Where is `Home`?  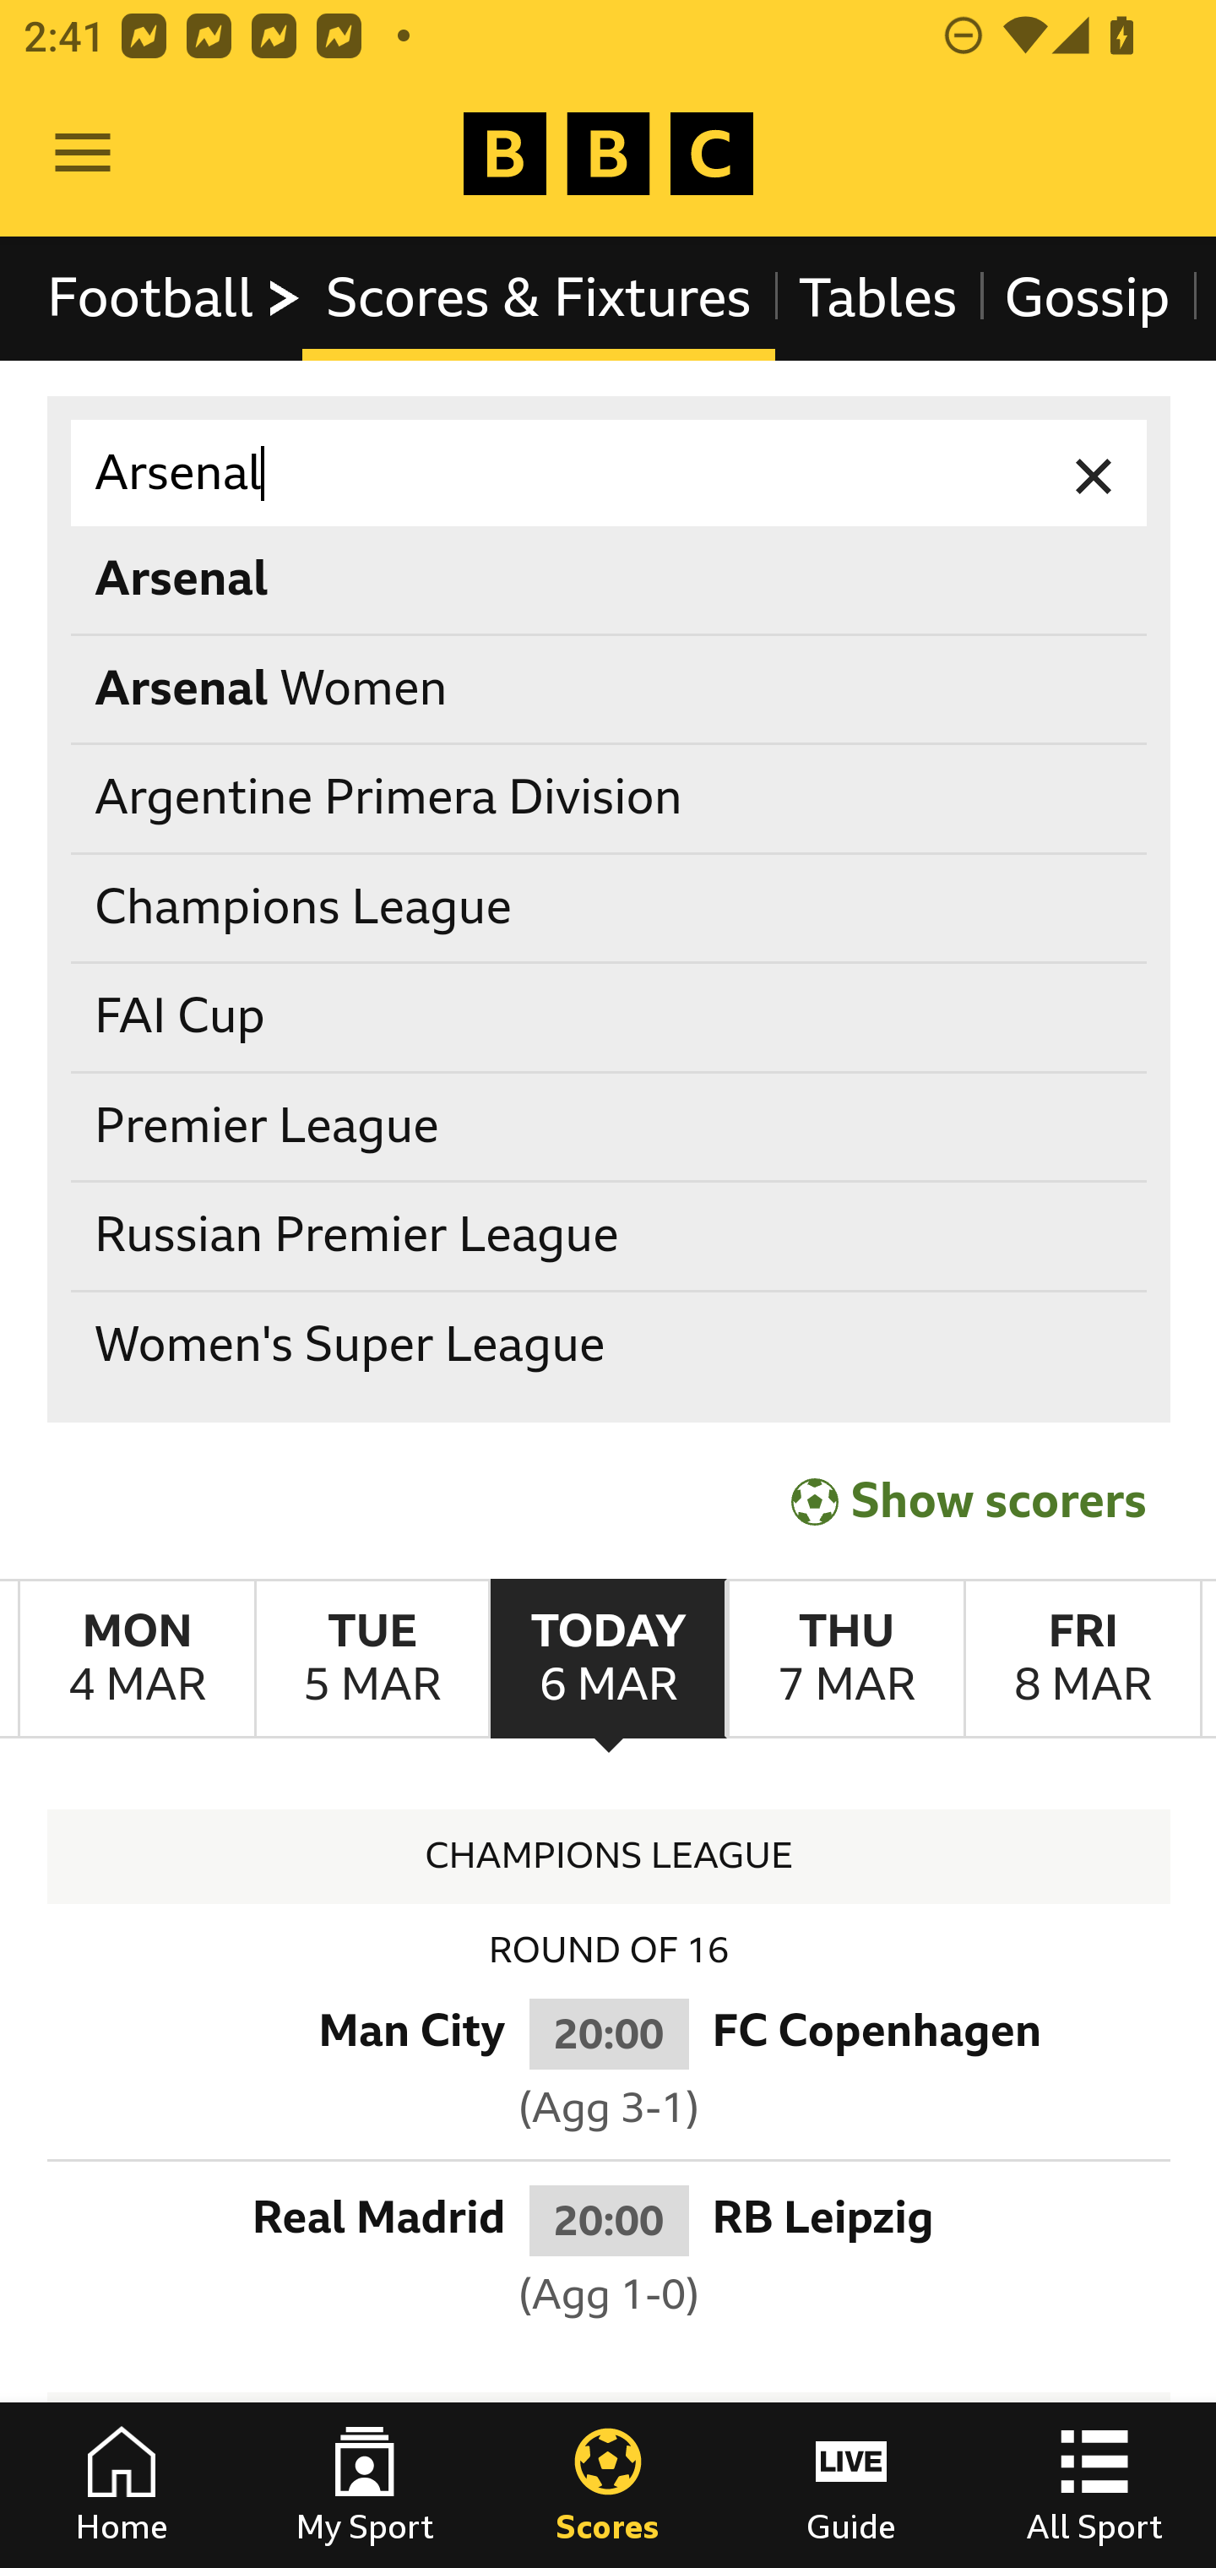 Home is located at coordinates (122, 2485).